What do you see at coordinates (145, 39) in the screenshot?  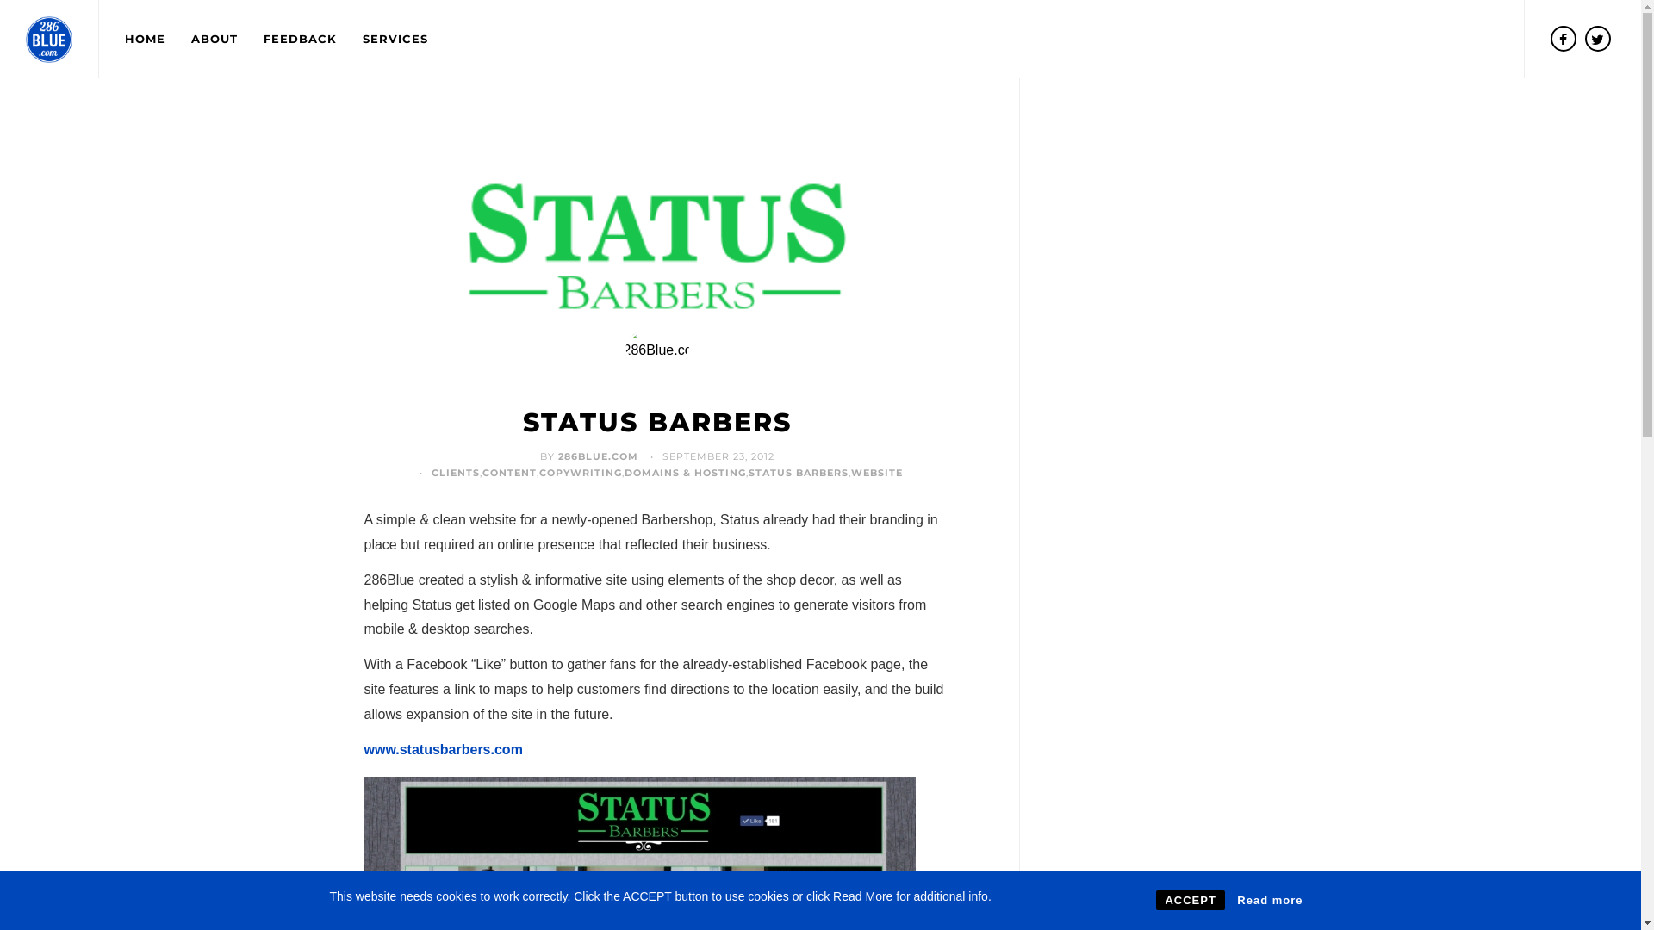 I see `HOME` at bounding box center [145, 39].